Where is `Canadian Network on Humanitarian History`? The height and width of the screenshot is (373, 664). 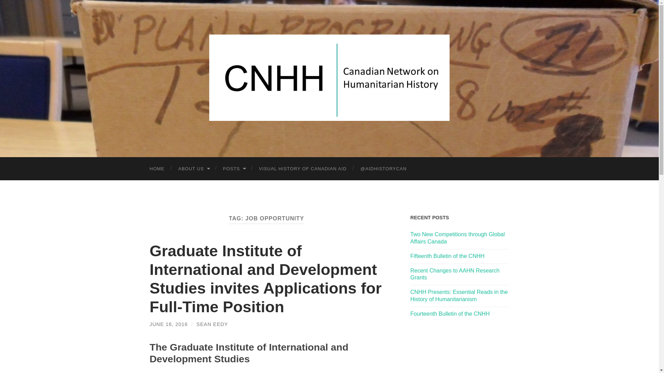 Canadian Network on Humanitarian History is located at coordinates (329, 77).